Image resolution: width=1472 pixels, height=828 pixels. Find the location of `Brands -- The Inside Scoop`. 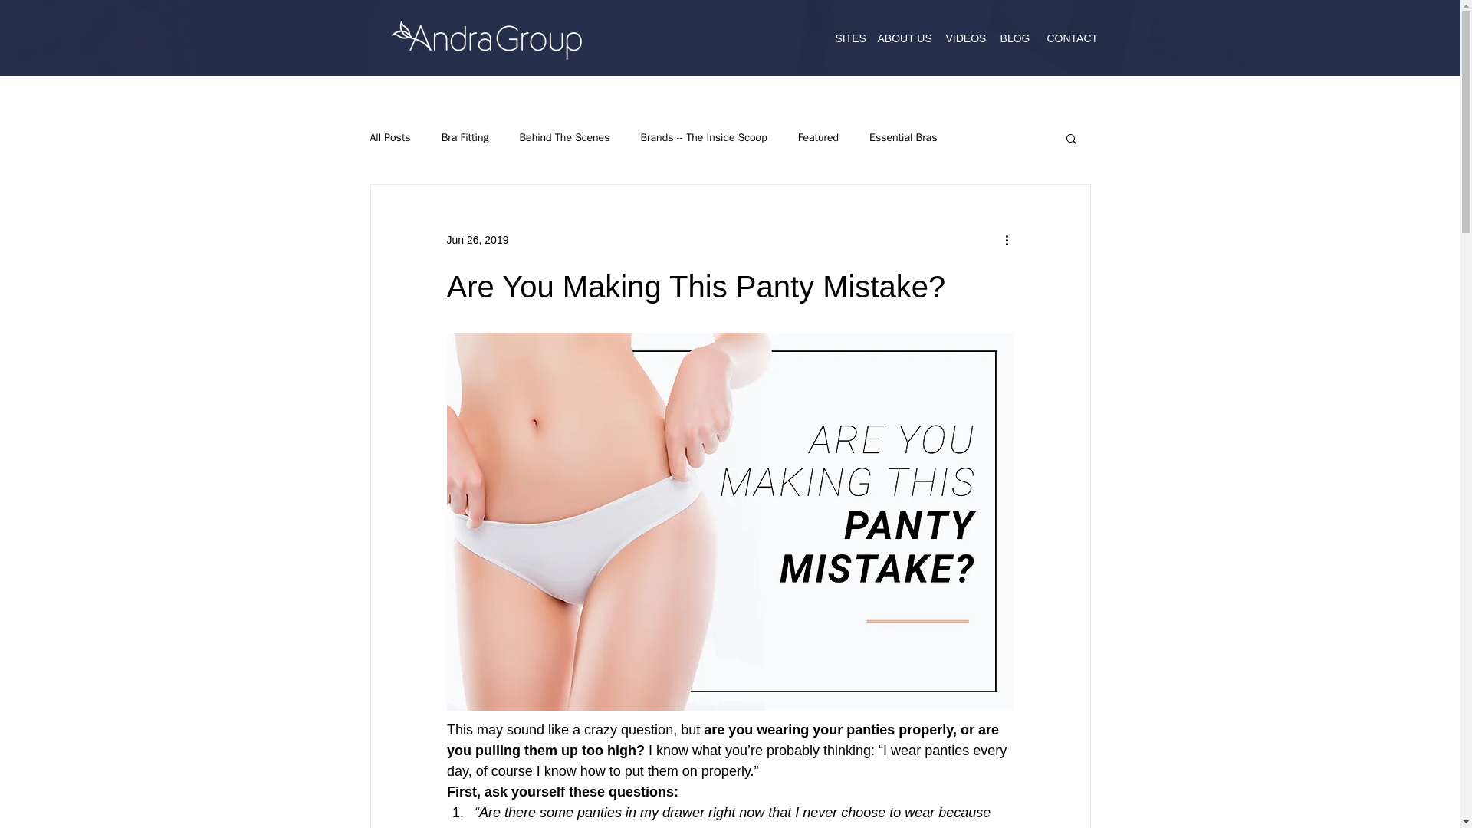

Brands -- The Inside Scoop is located at coordinates (704, 138).